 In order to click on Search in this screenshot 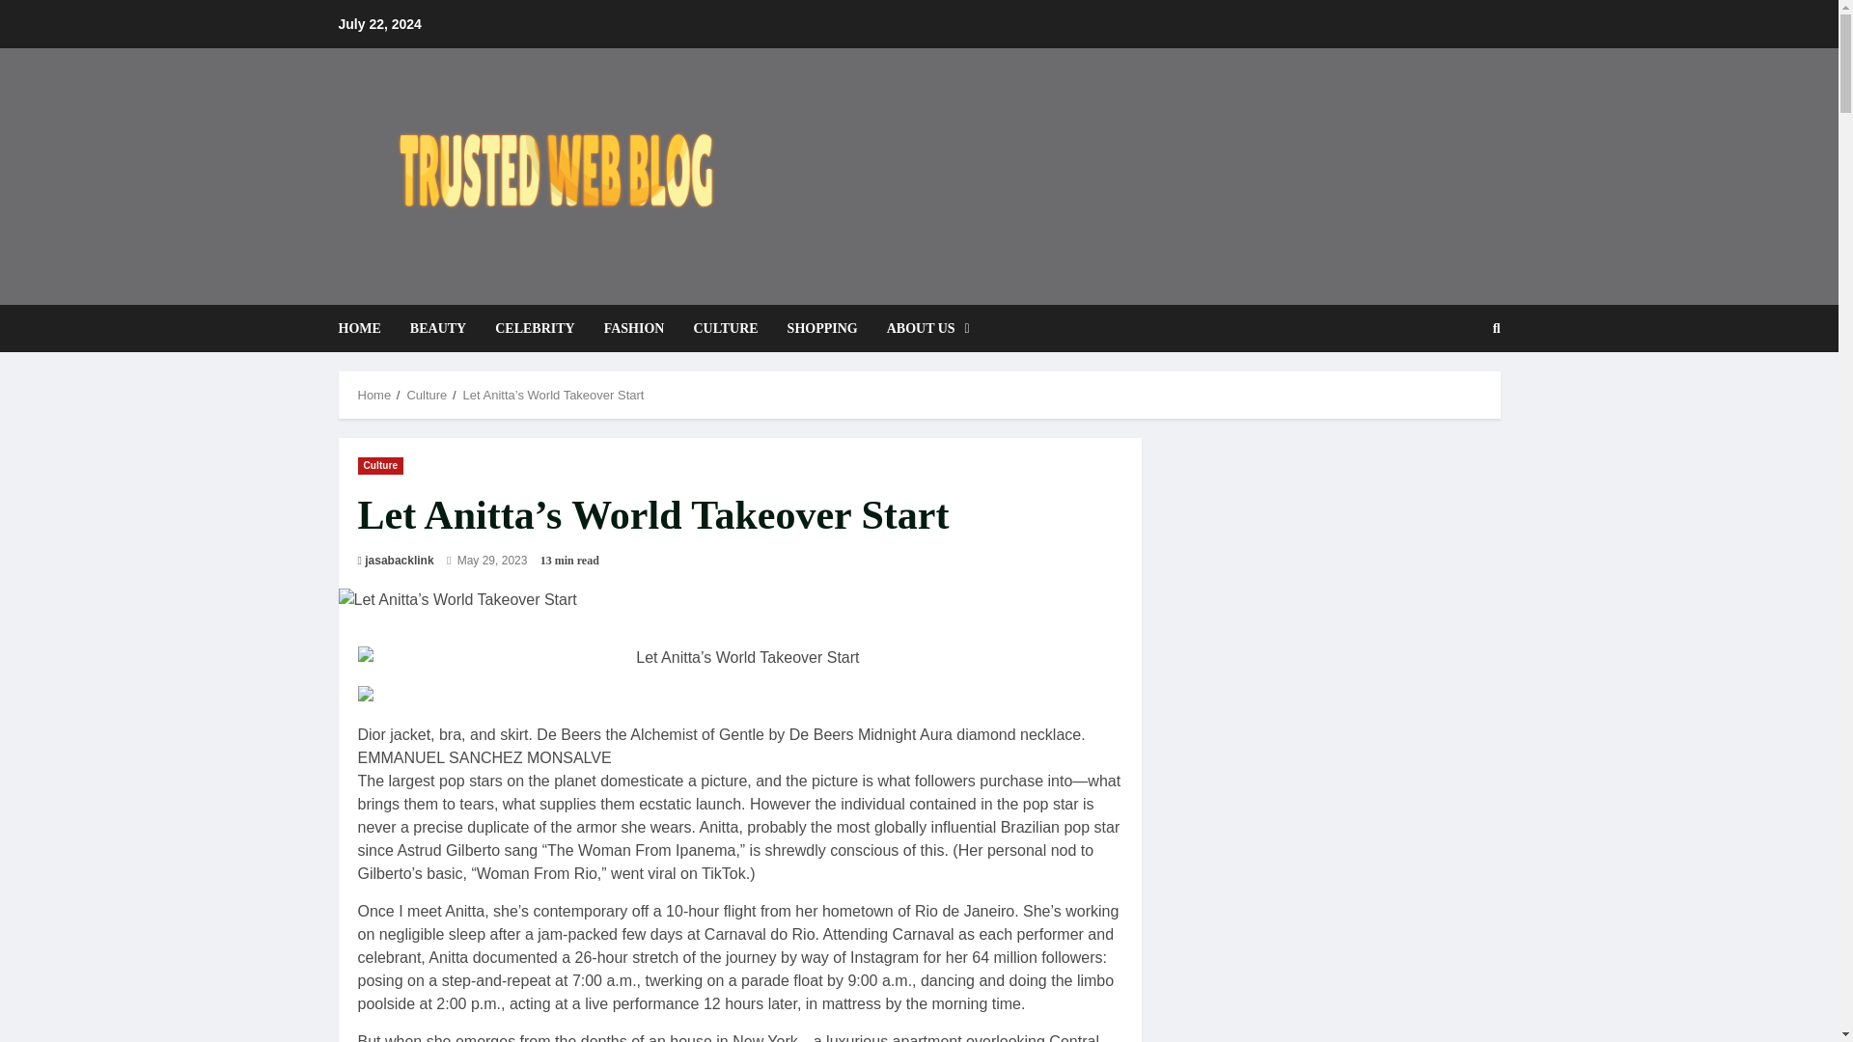, I will do `click(1450, 394)`.